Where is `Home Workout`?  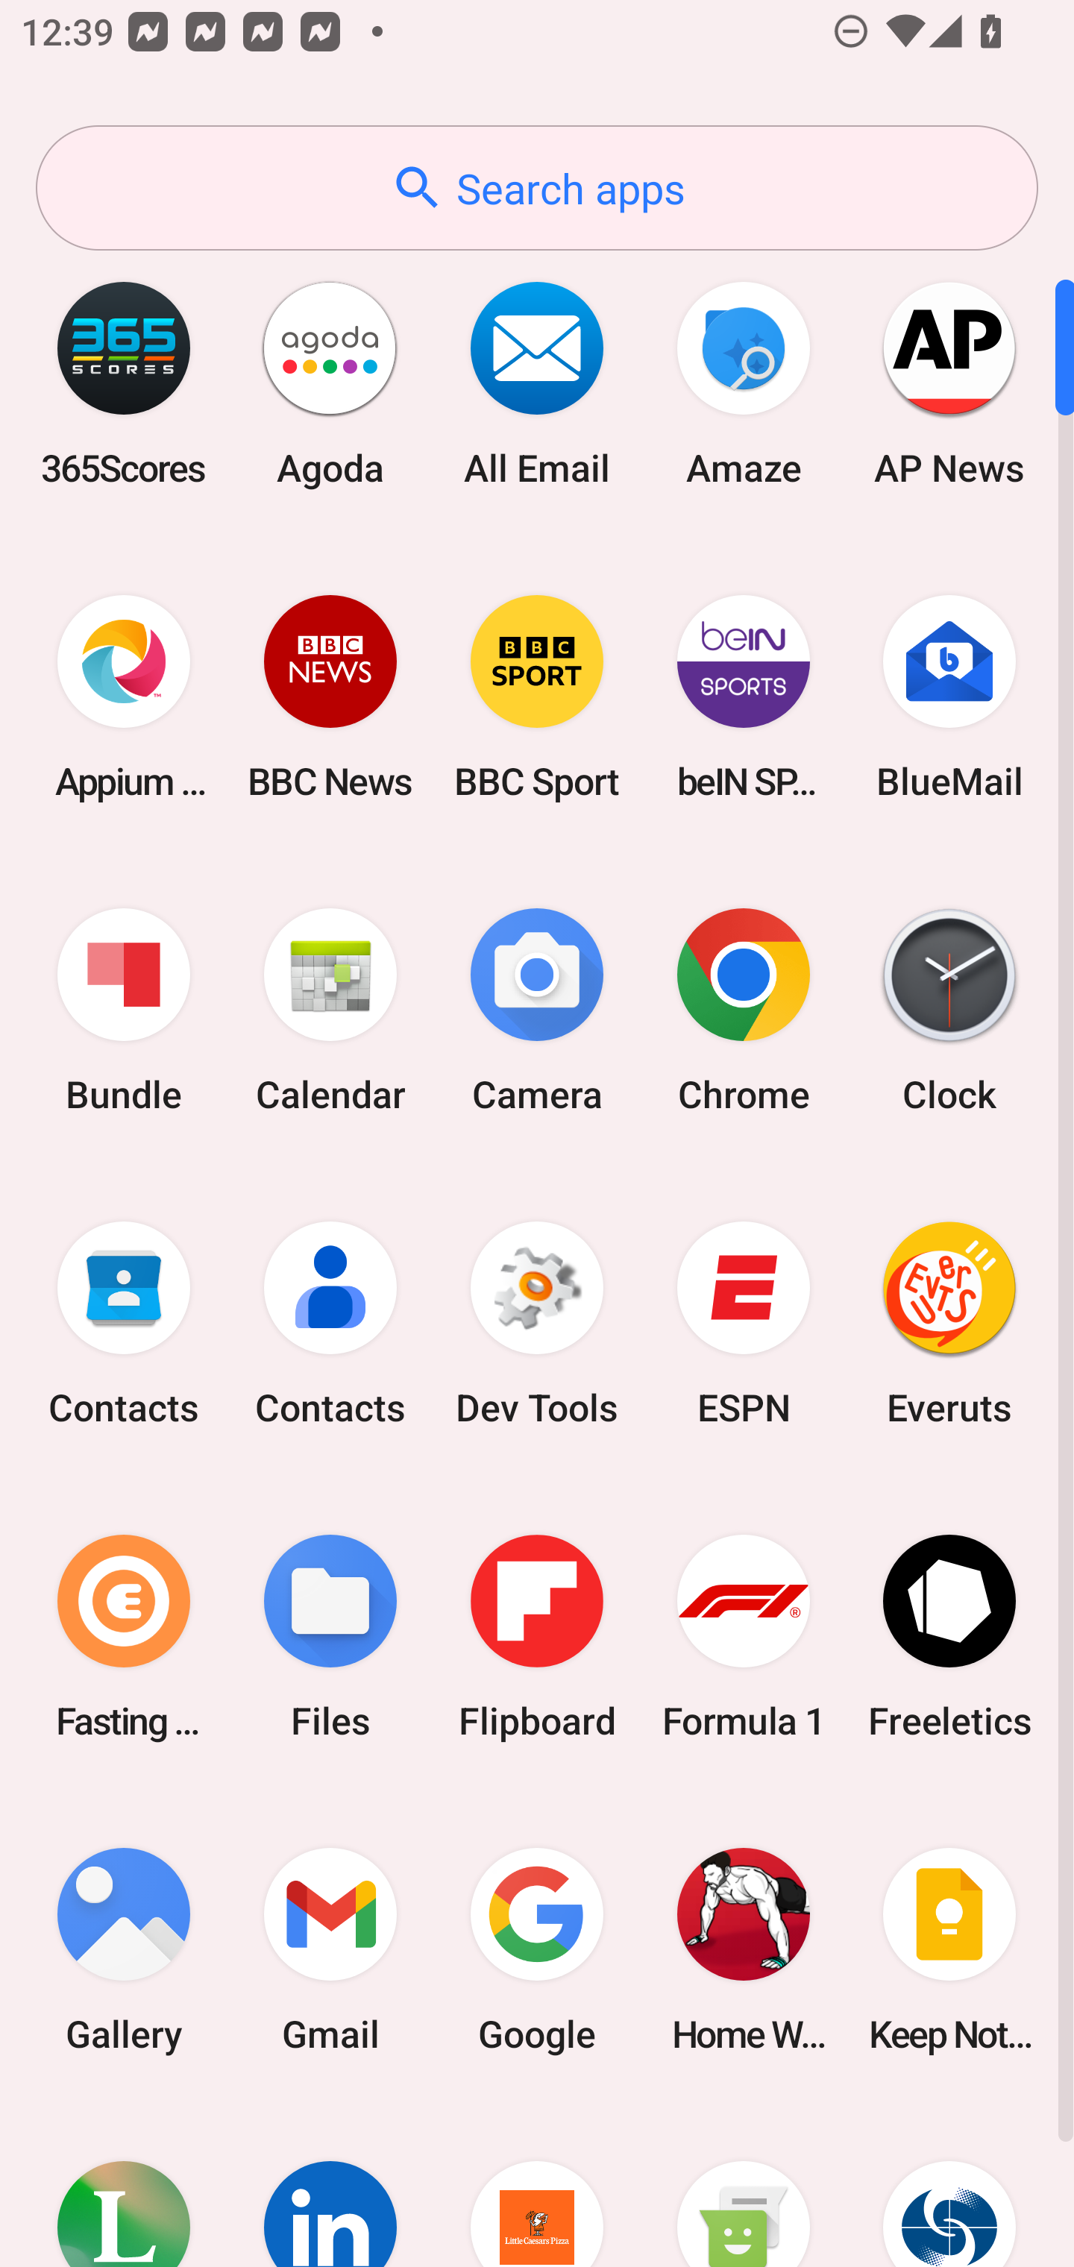 Home Workout is located at coordinates (743, 1949).